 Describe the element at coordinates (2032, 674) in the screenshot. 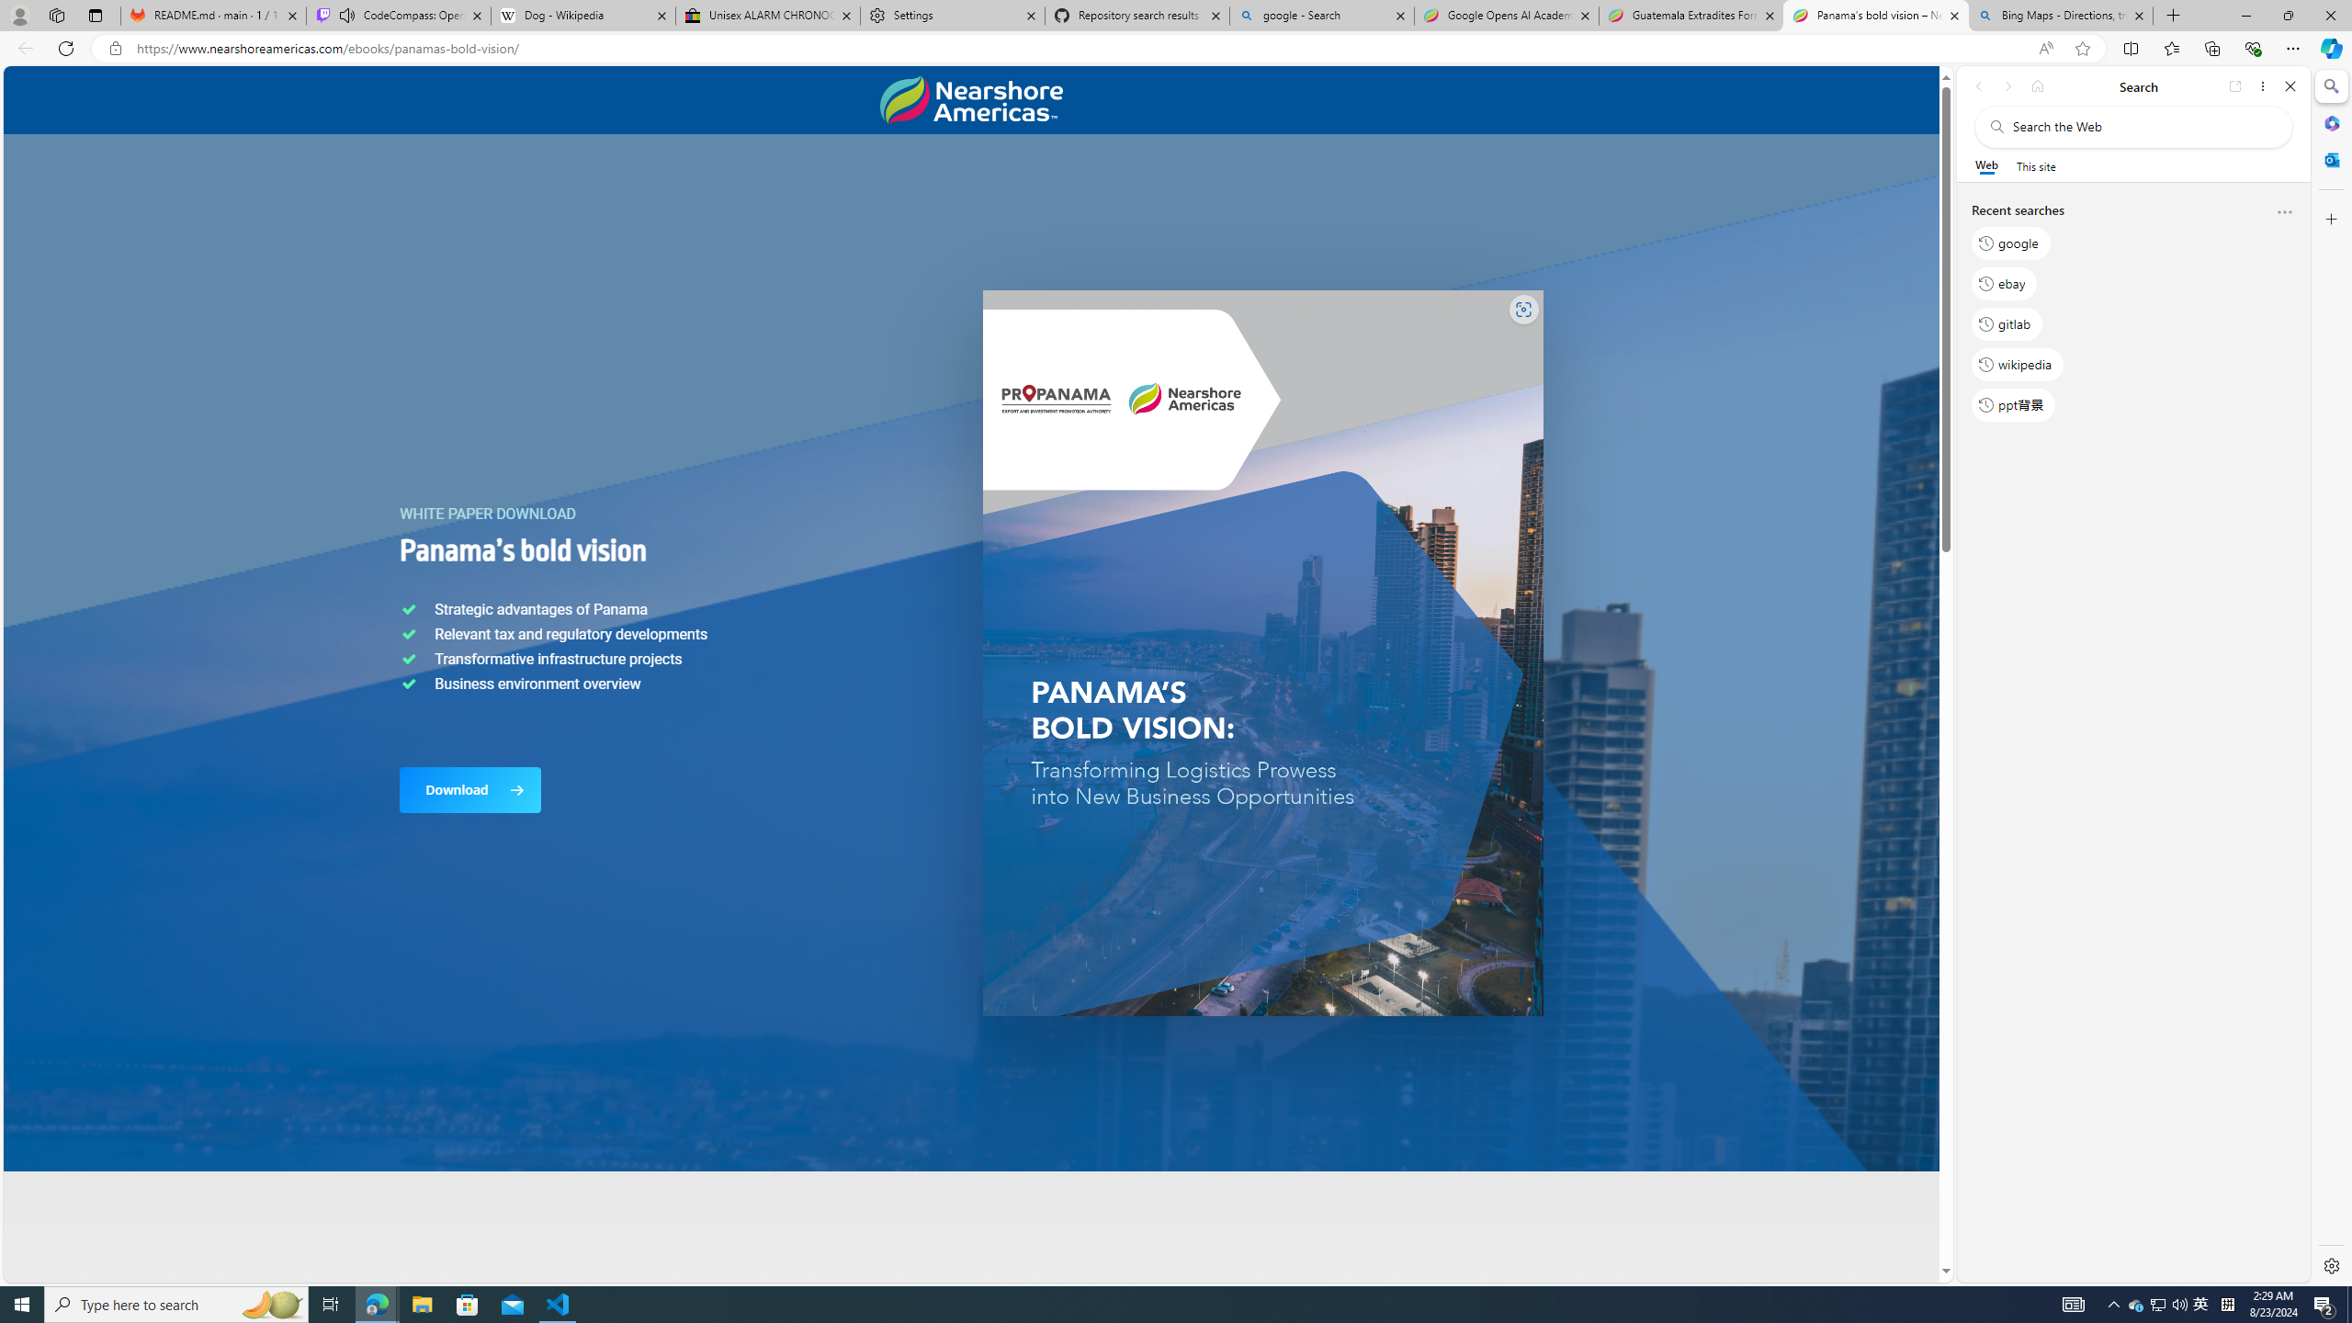

I see `Class: slide_out_area_close` at that location.